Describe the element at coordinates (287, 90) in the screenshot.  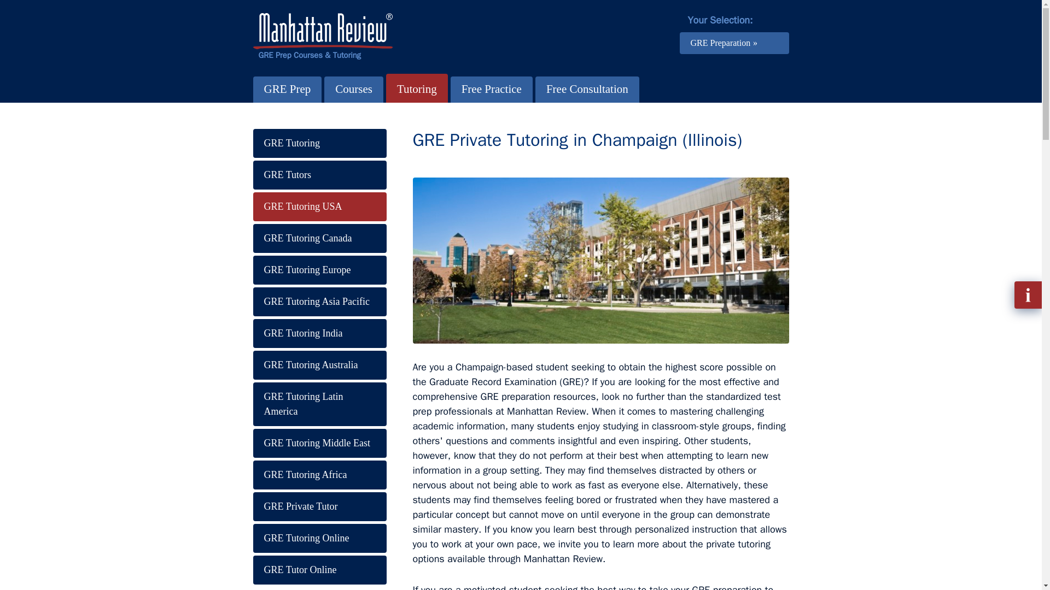
I see `GRE Prep` at that location.